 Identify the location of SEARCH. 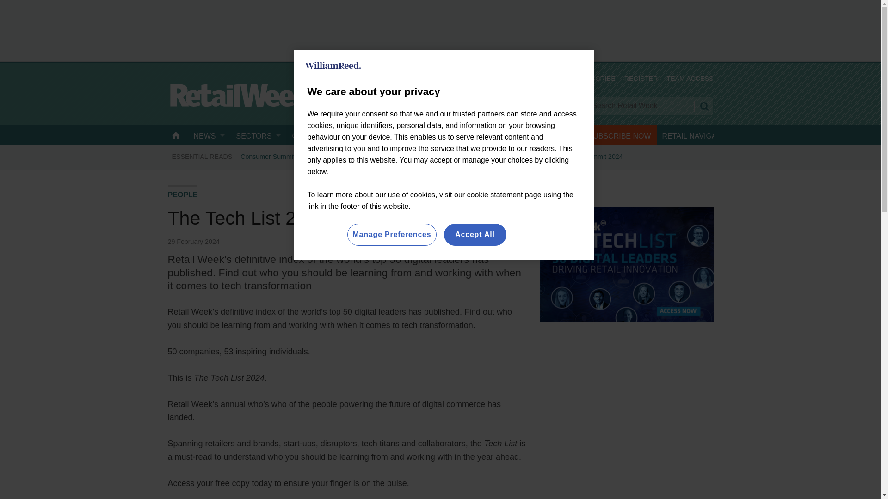
(703, 106).